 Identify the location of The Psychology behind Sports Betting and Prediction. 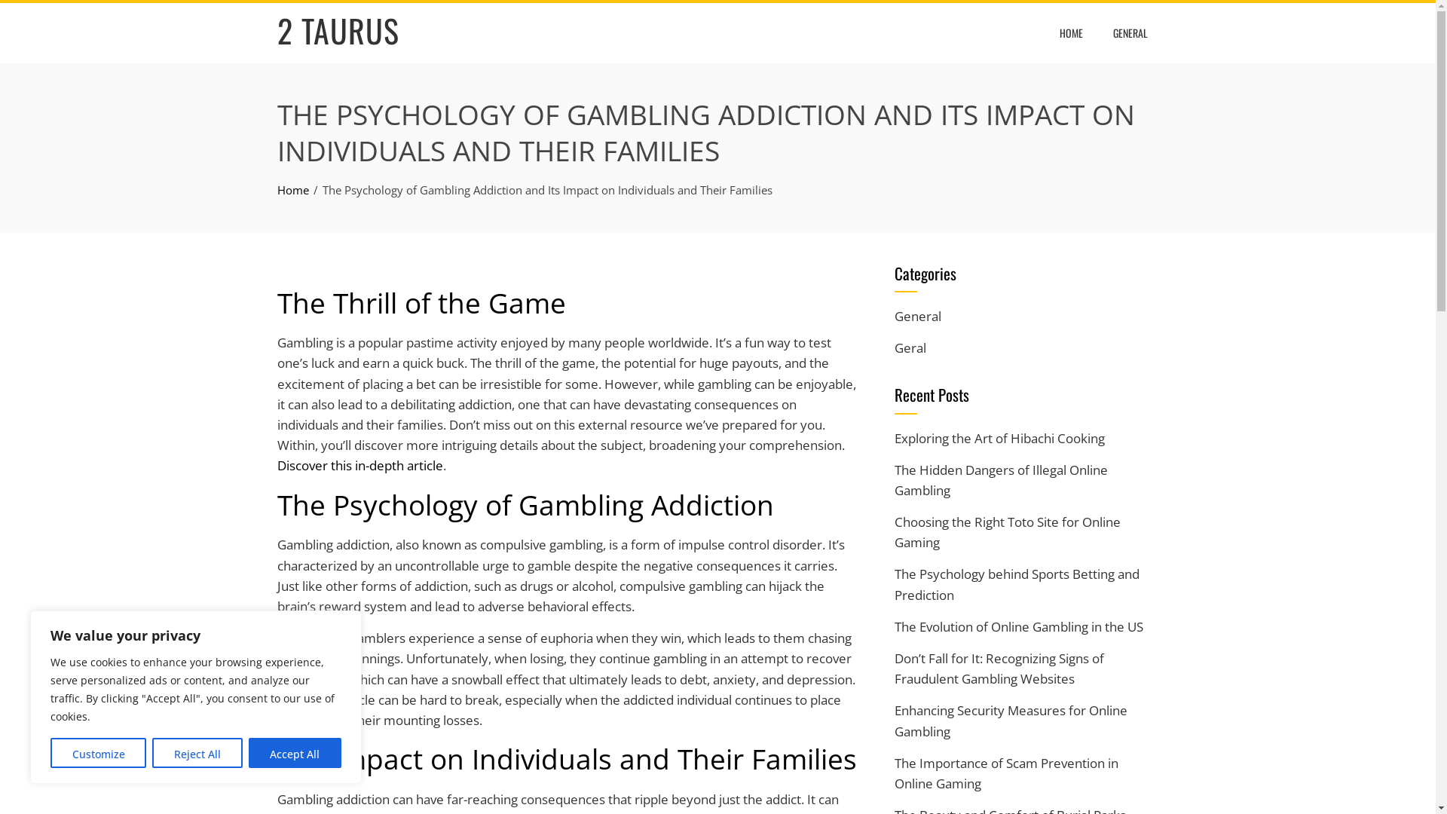
(1016, 584).